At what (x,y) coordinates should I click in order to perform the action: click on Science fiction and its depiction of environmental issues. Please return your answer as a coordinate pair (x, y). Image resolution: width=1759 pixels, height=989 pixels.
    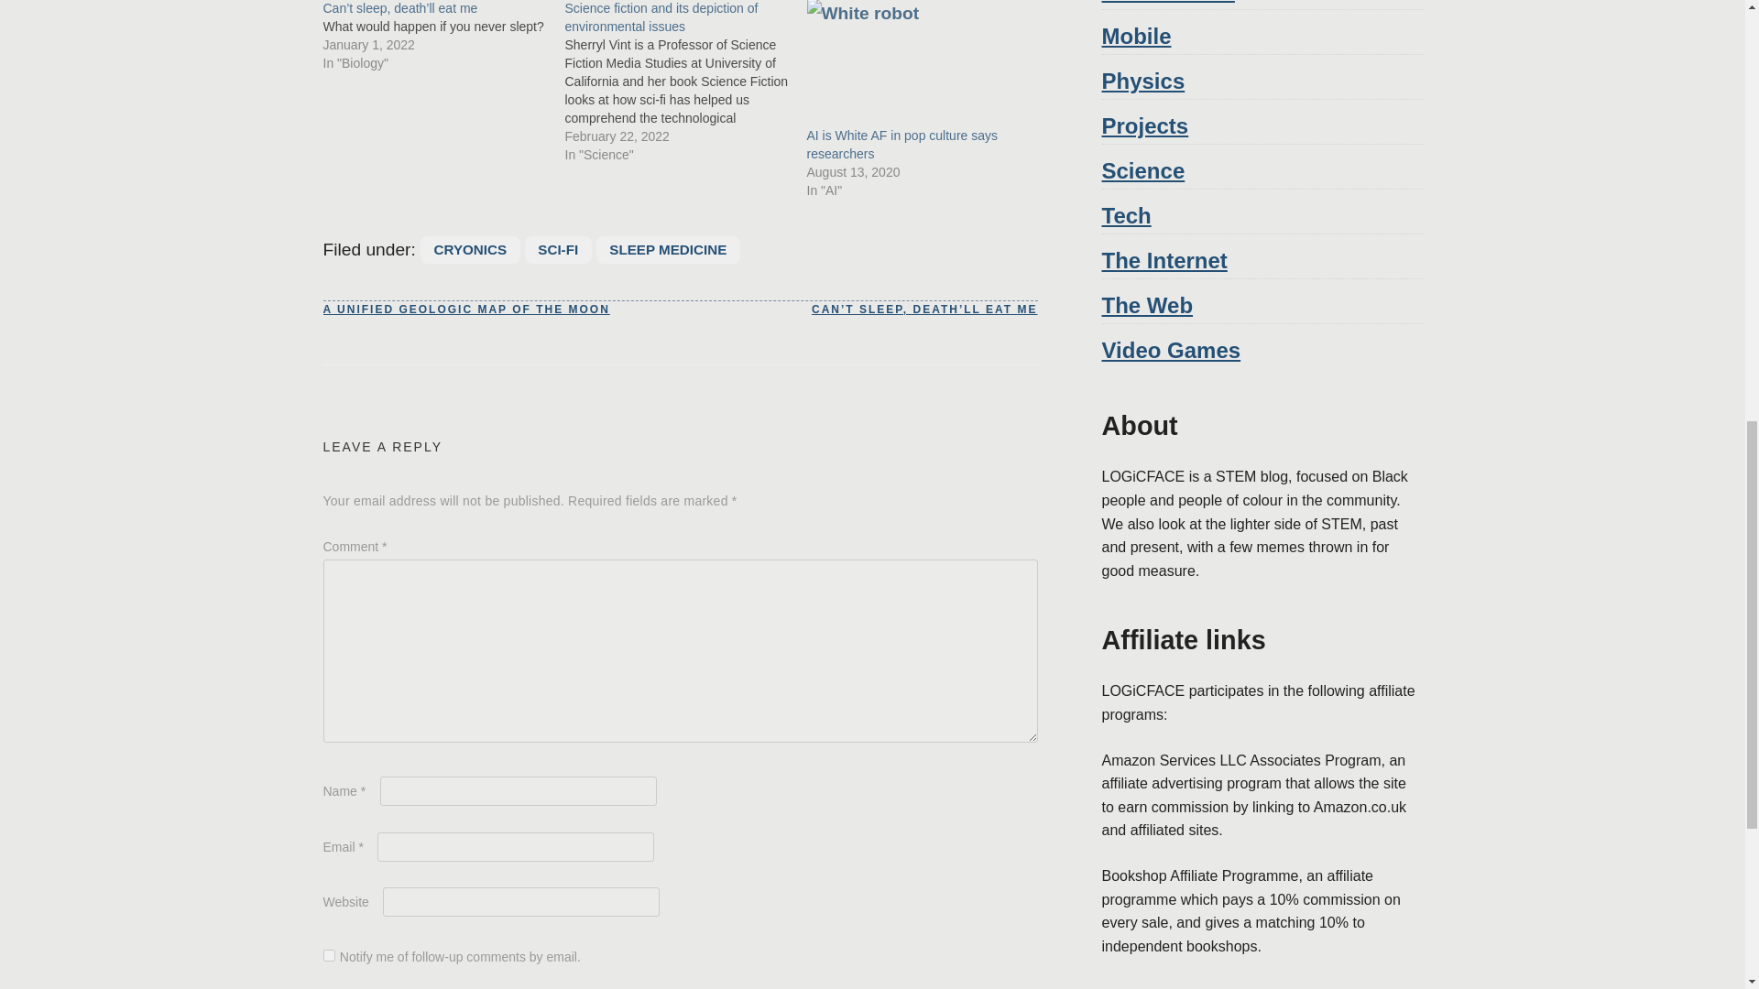
    Looking at the image, I should click on (661, 16).